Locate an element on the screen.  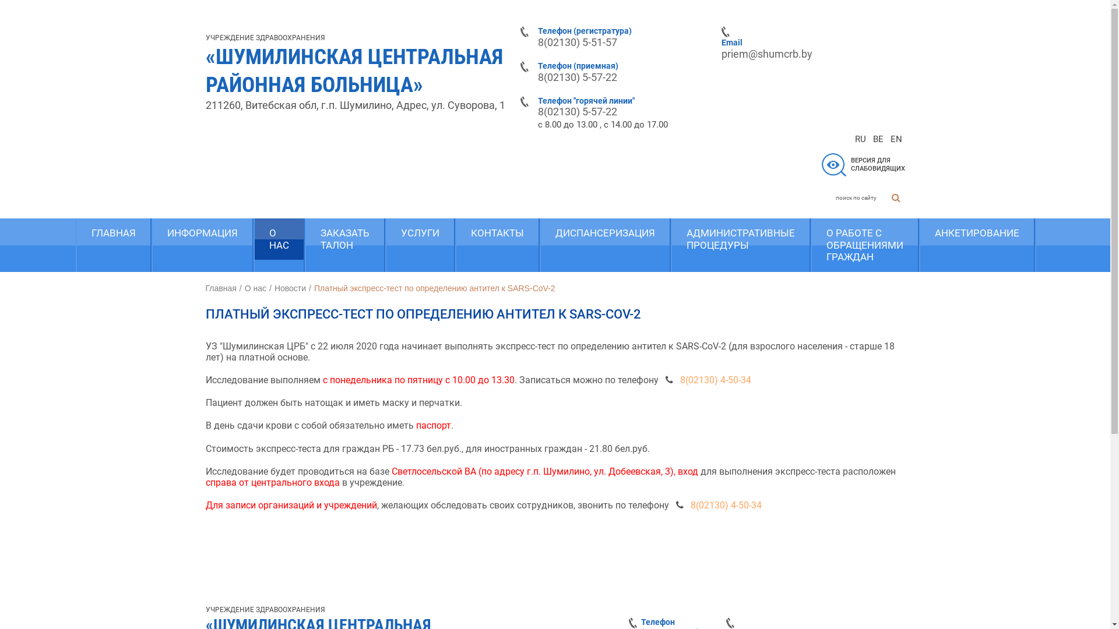
EN is located at coordinates (896, 139).